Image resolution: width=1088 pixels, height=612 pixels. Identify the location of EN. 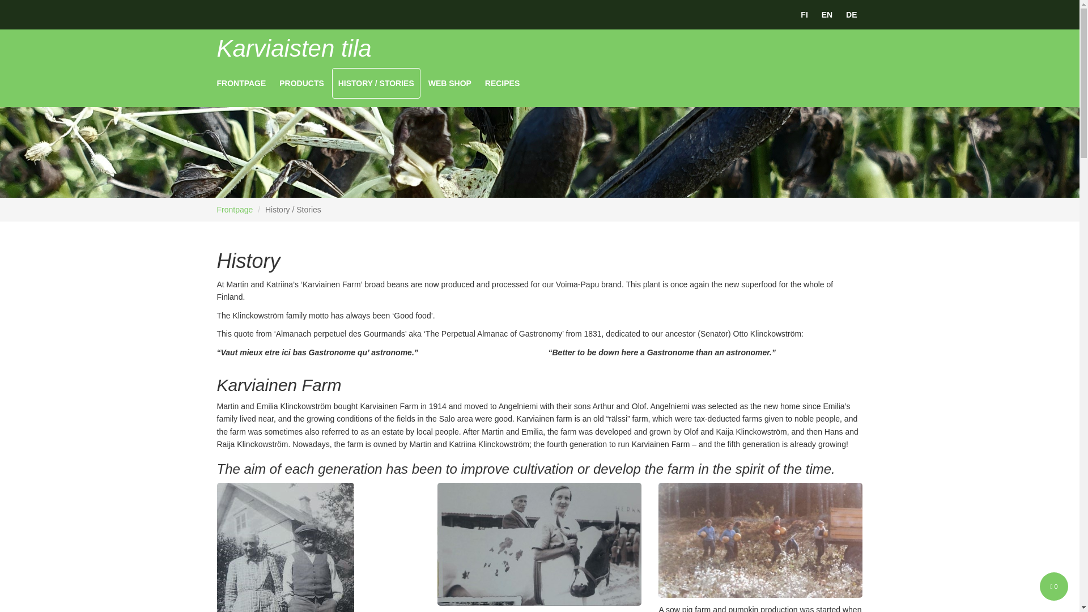
(826, 15).